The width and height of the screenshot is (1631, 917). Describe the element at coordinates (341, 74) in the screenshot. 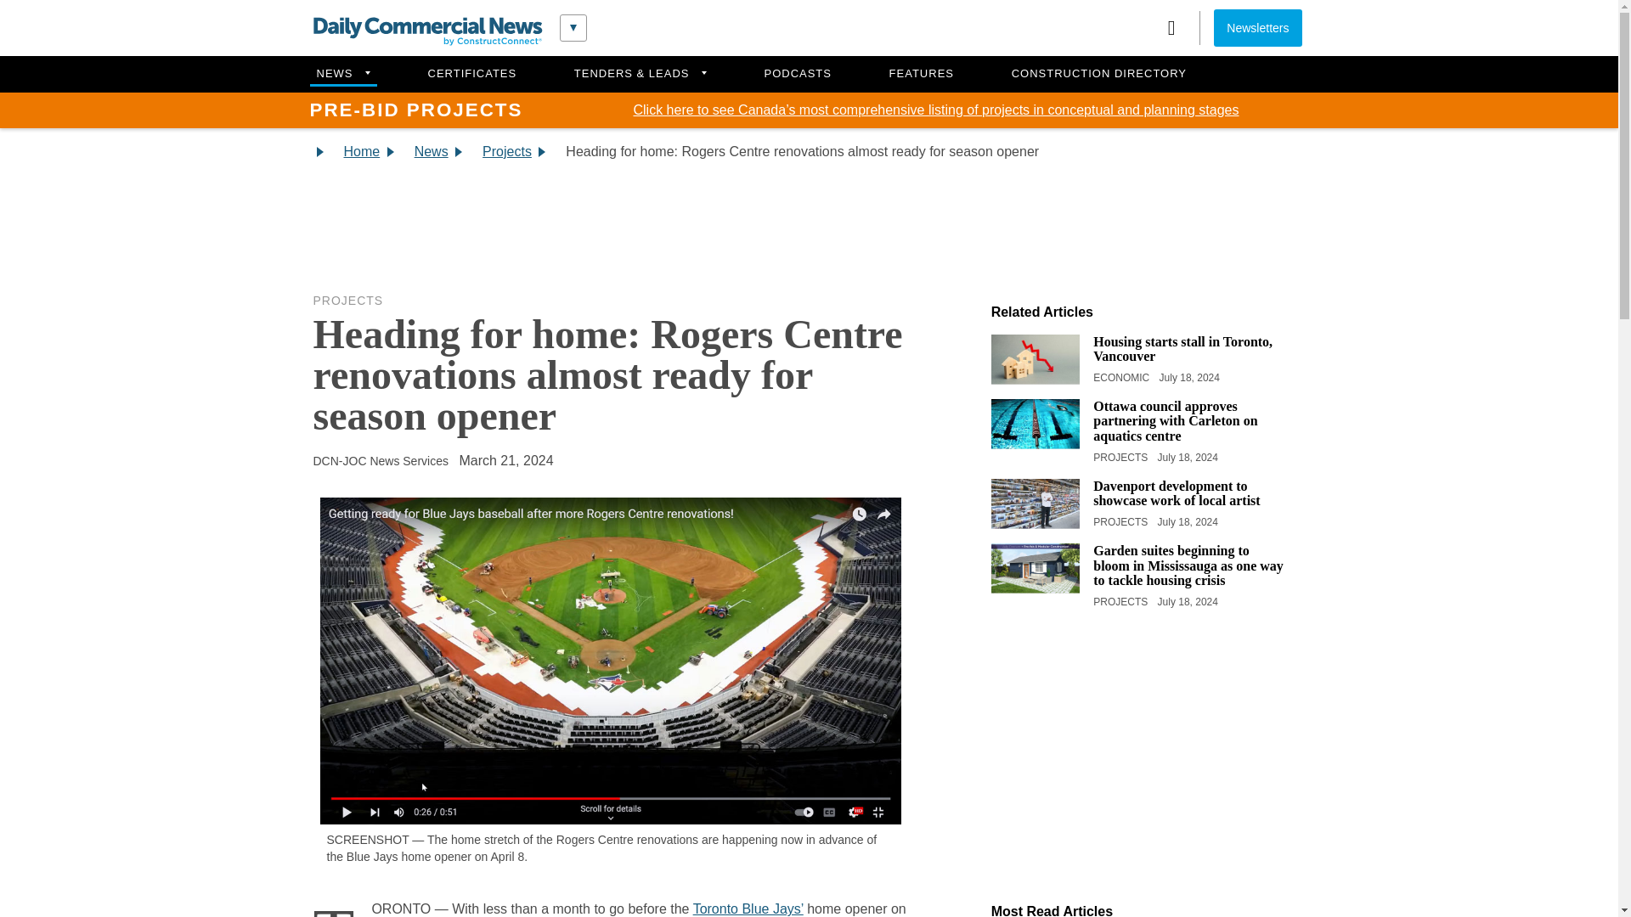

I see `NEWS` at that location.